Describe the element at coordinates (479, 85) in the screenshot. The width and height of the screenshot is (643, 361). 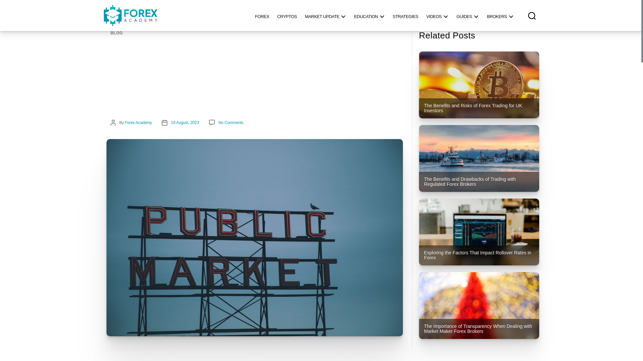
I see `The Benefits and Risks of Forex Trading for UK Investors` at that location.